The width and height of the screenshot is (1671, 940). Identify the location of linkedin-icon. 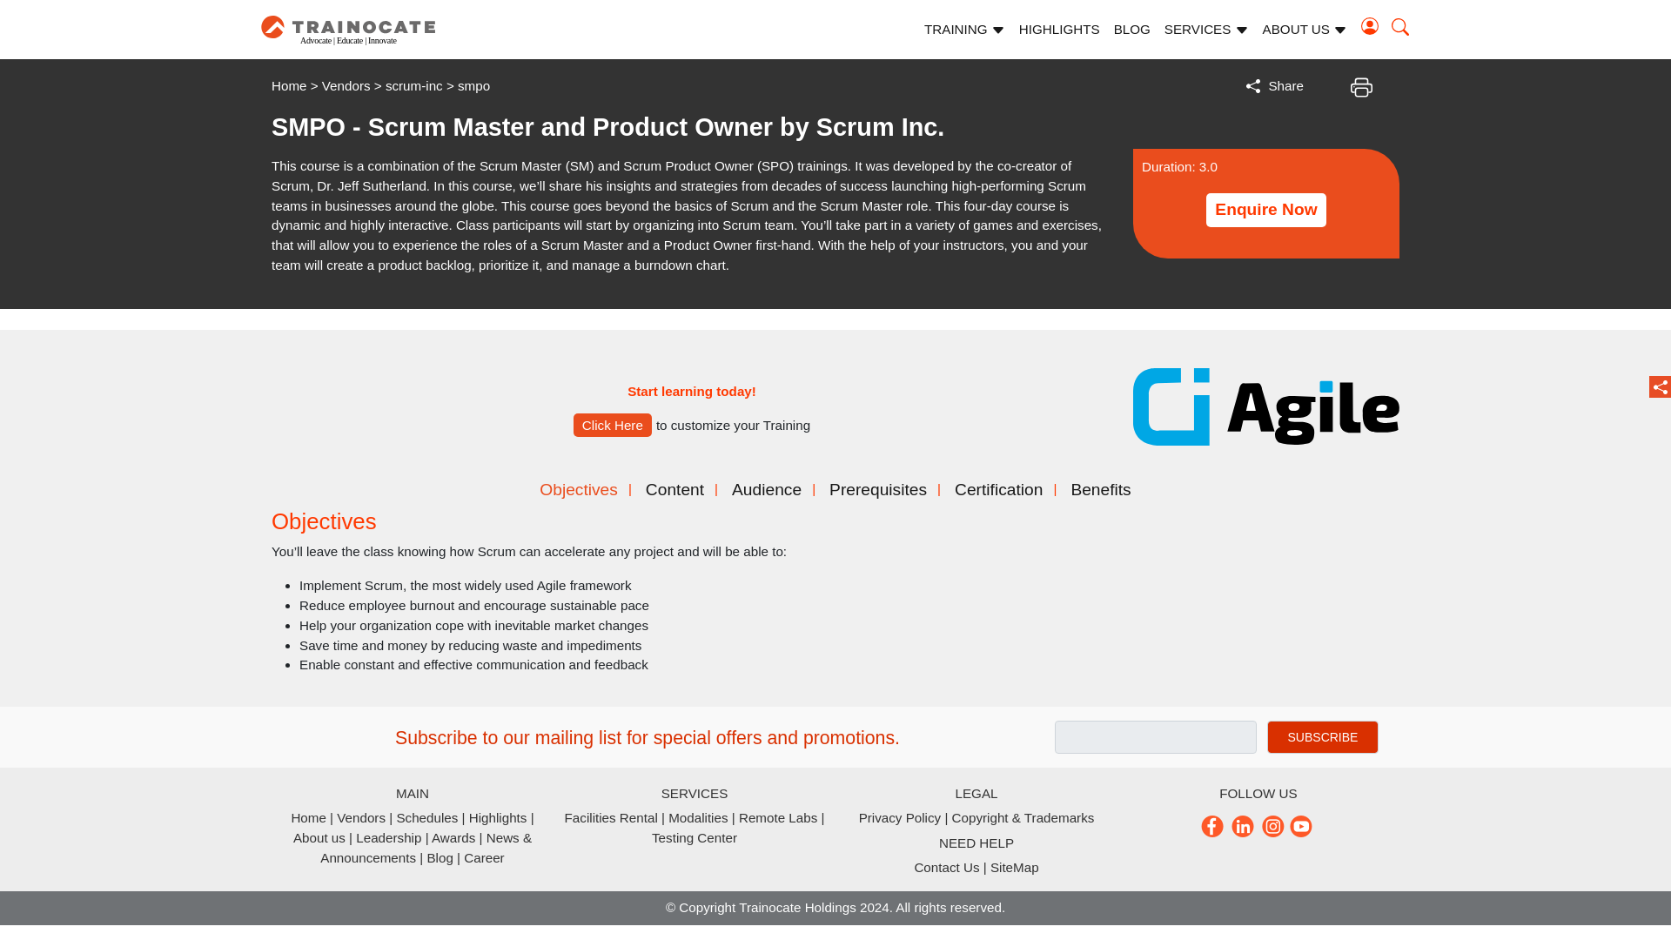
(1243, 825).